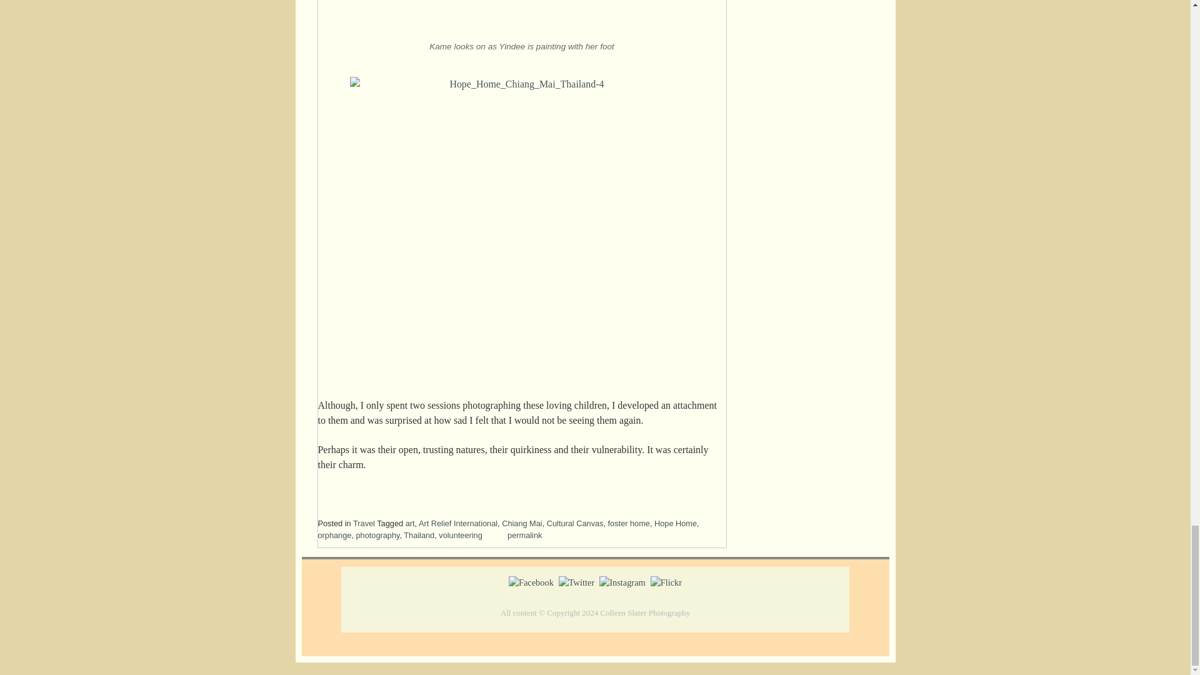 This screenshot has height=675, width=1200. I want to click on art, so click(410, 523).